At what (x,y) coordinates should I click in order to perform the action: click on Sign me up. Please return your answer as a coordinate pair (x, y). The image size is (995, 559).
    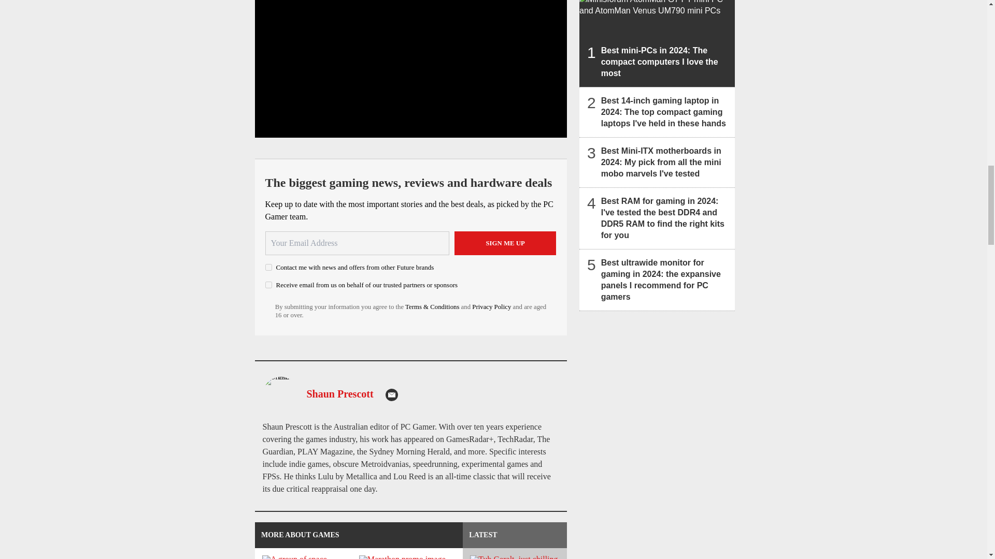
    Looking at the image, I should click on (505, 243).